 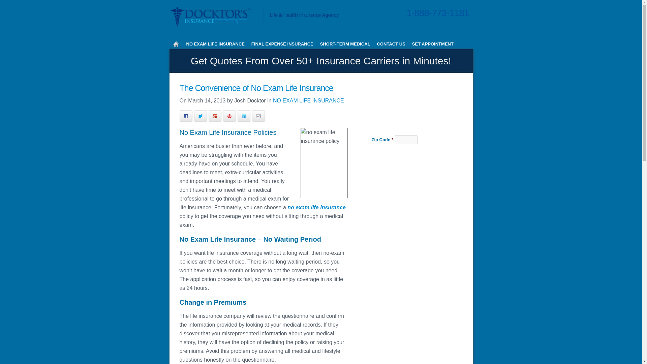 I want to click on FINAL EXPENSE INSURANCE, so click(x=282, y=44).